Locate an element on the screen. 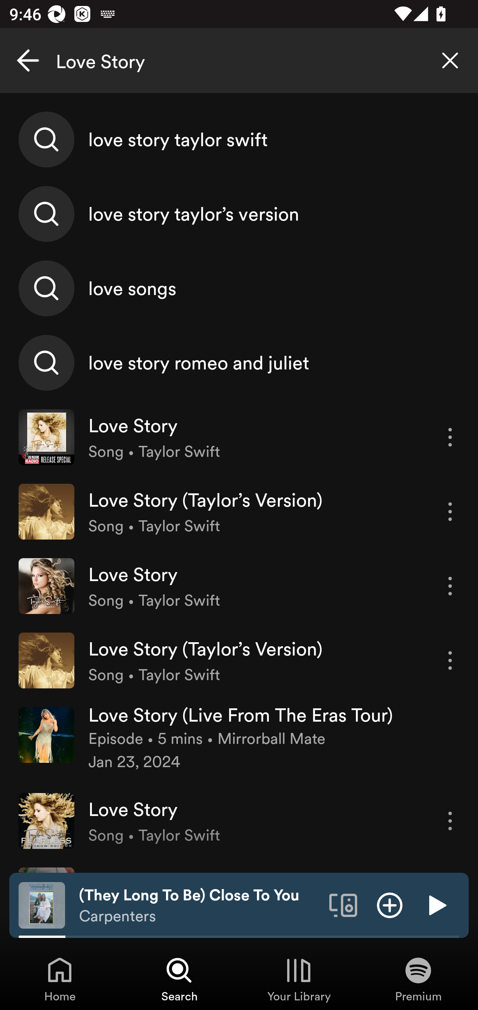 This screenshot has height=1010, width=478. love story romeo and juliet is located at coordinates (239, 362).